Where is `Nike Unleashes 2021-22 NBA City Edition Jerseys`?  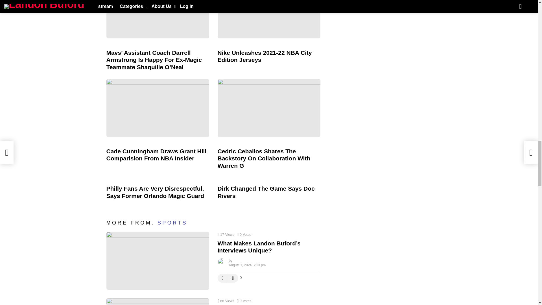 Nike Unleashes 2021-22 NBA City Edition Jerseys is located at coordinates (269, 19).